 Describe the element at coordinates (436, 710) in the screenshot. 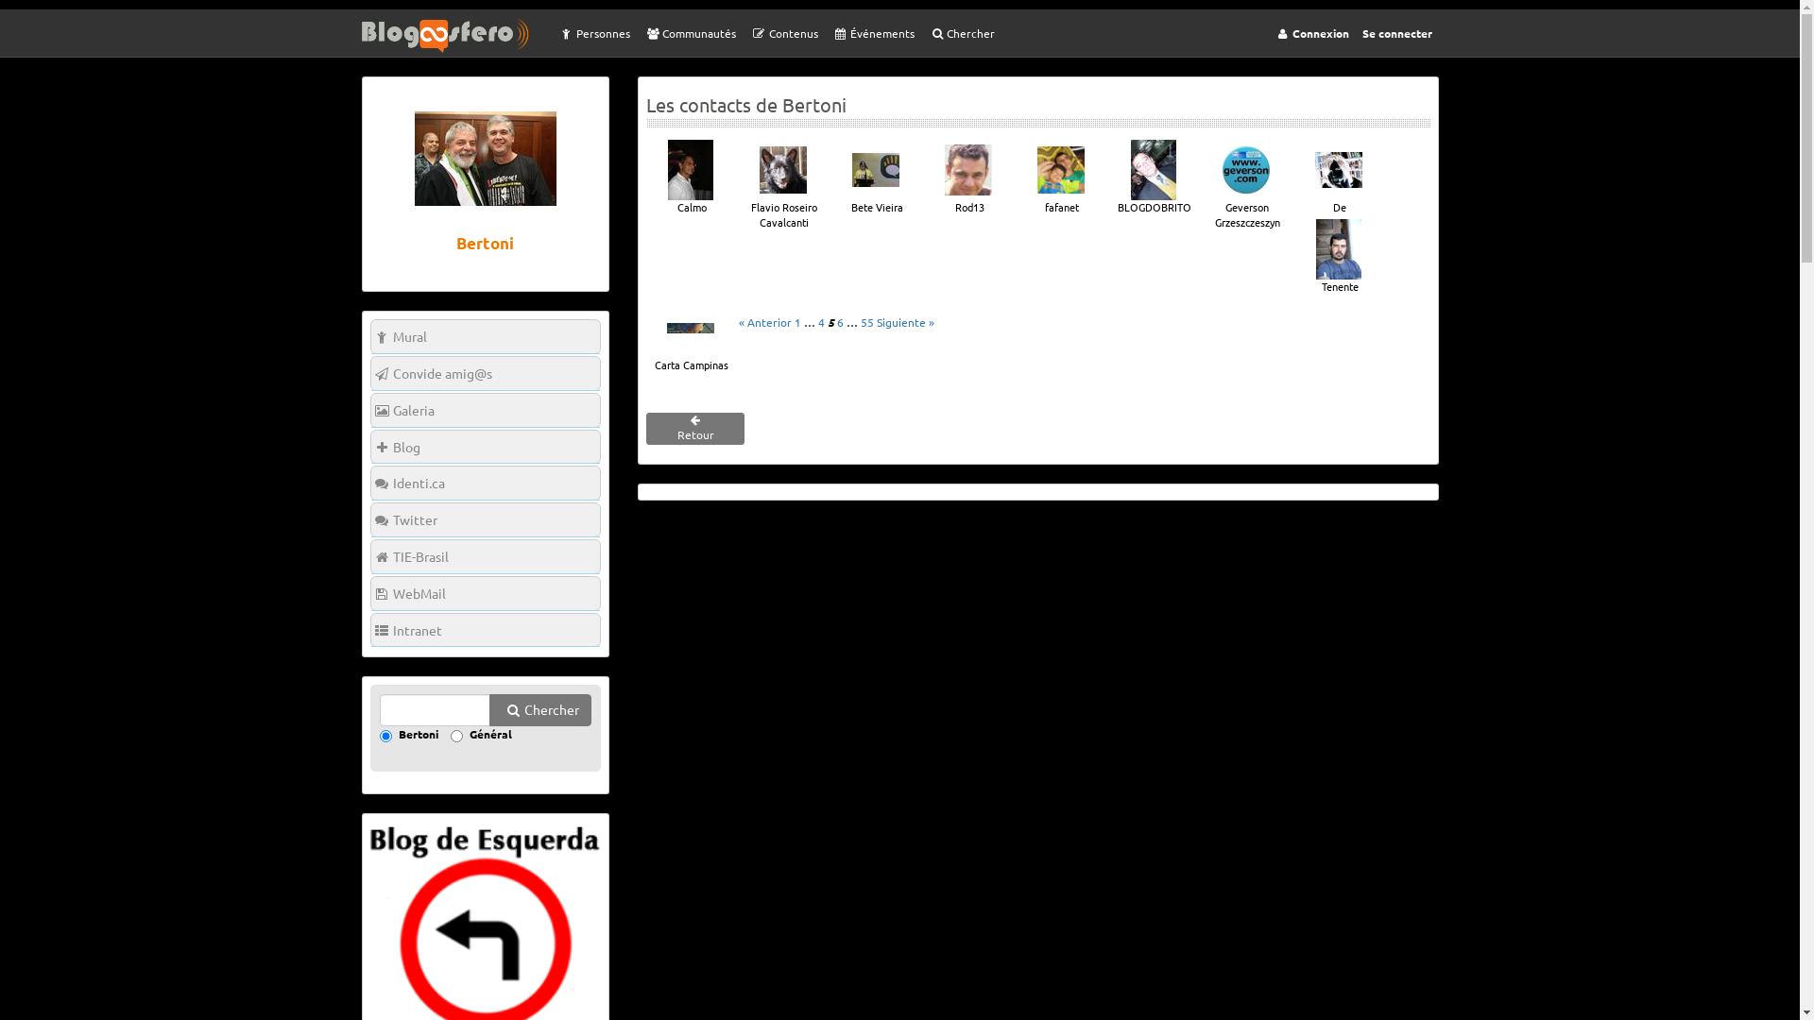

I see `Trouver dans le contenu de Bertoni` at that location.